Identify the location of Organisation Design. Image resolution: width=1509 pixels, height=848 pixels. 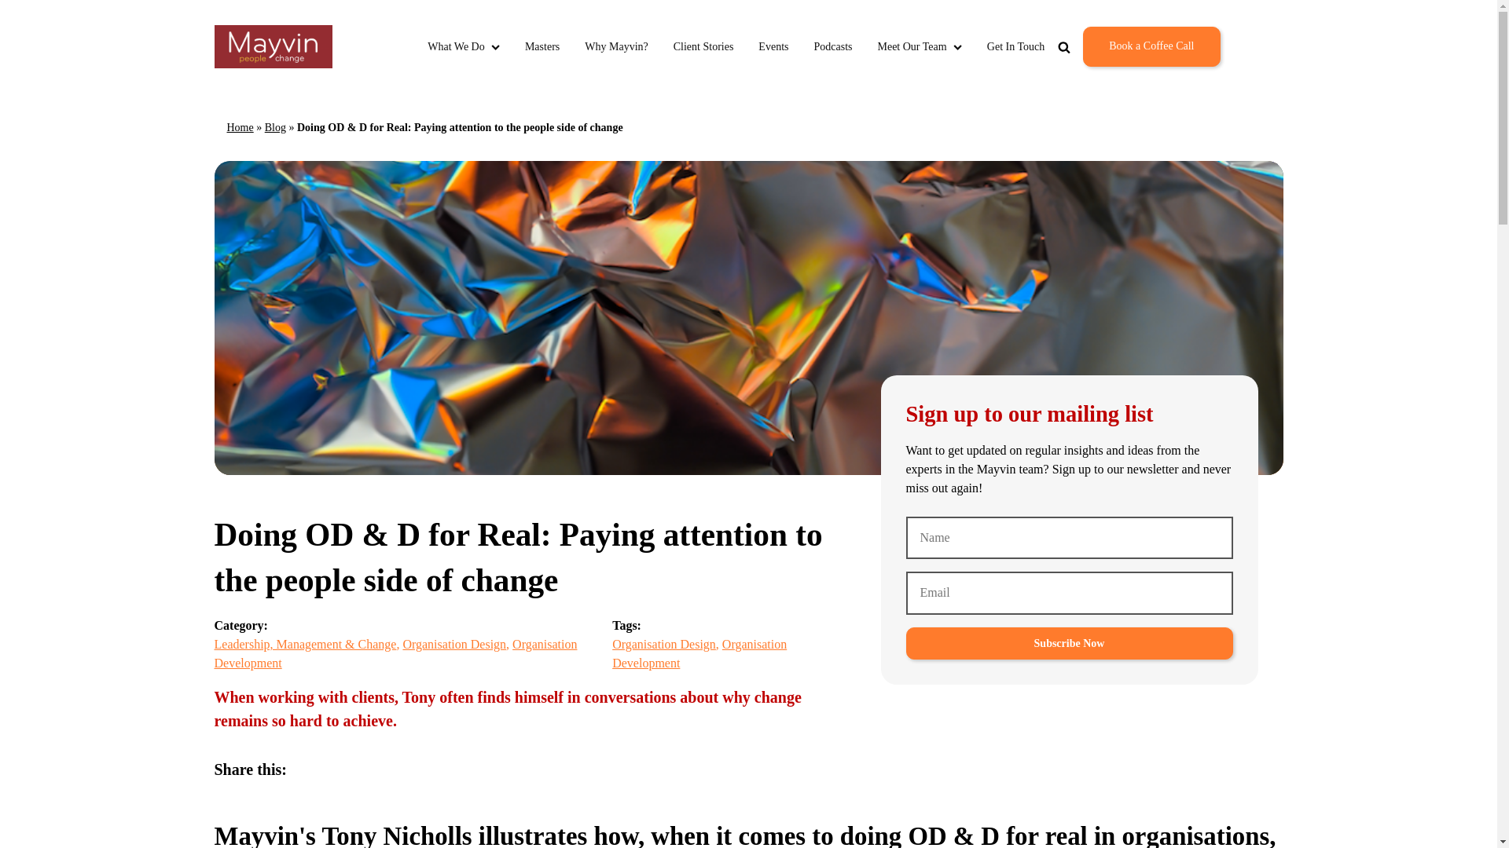
(454, 644).